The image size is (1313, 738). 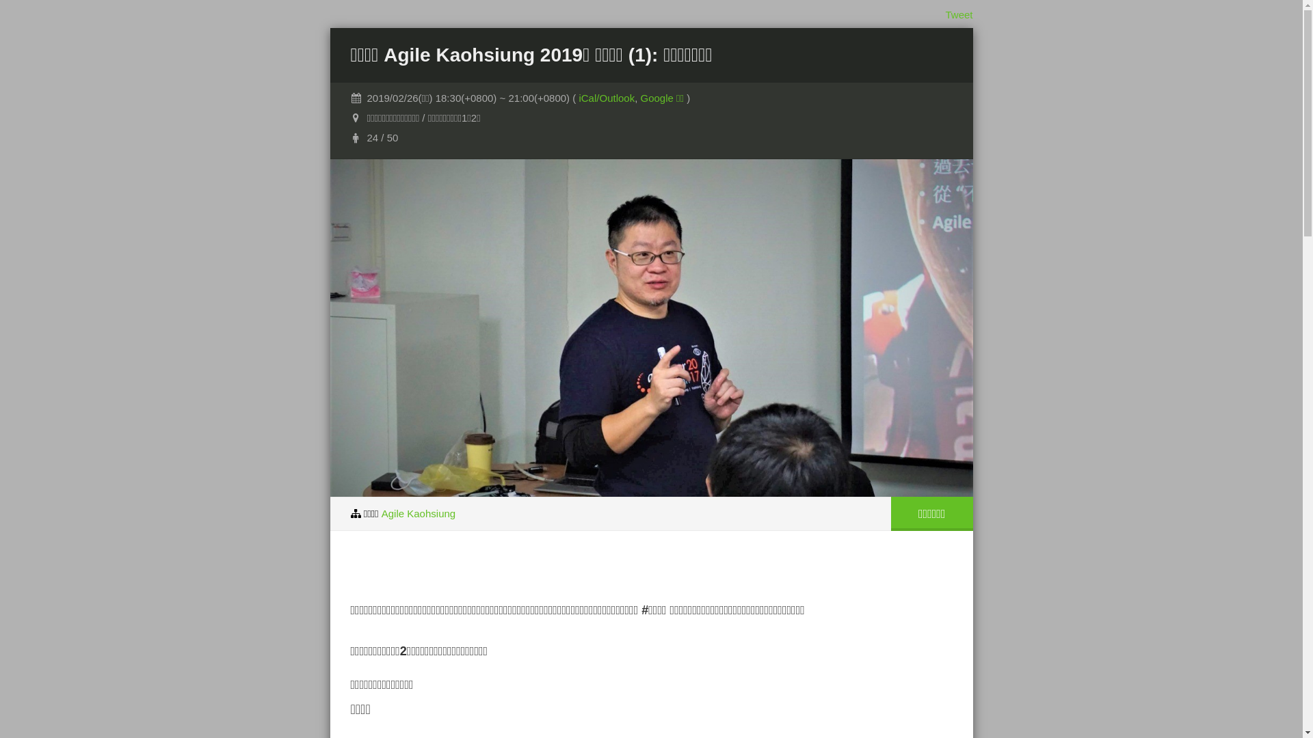 What do you see at coordinates (419, 512) in the screenshot?
I see `Agile Kaohsiung` at bounding box center [419, 512].